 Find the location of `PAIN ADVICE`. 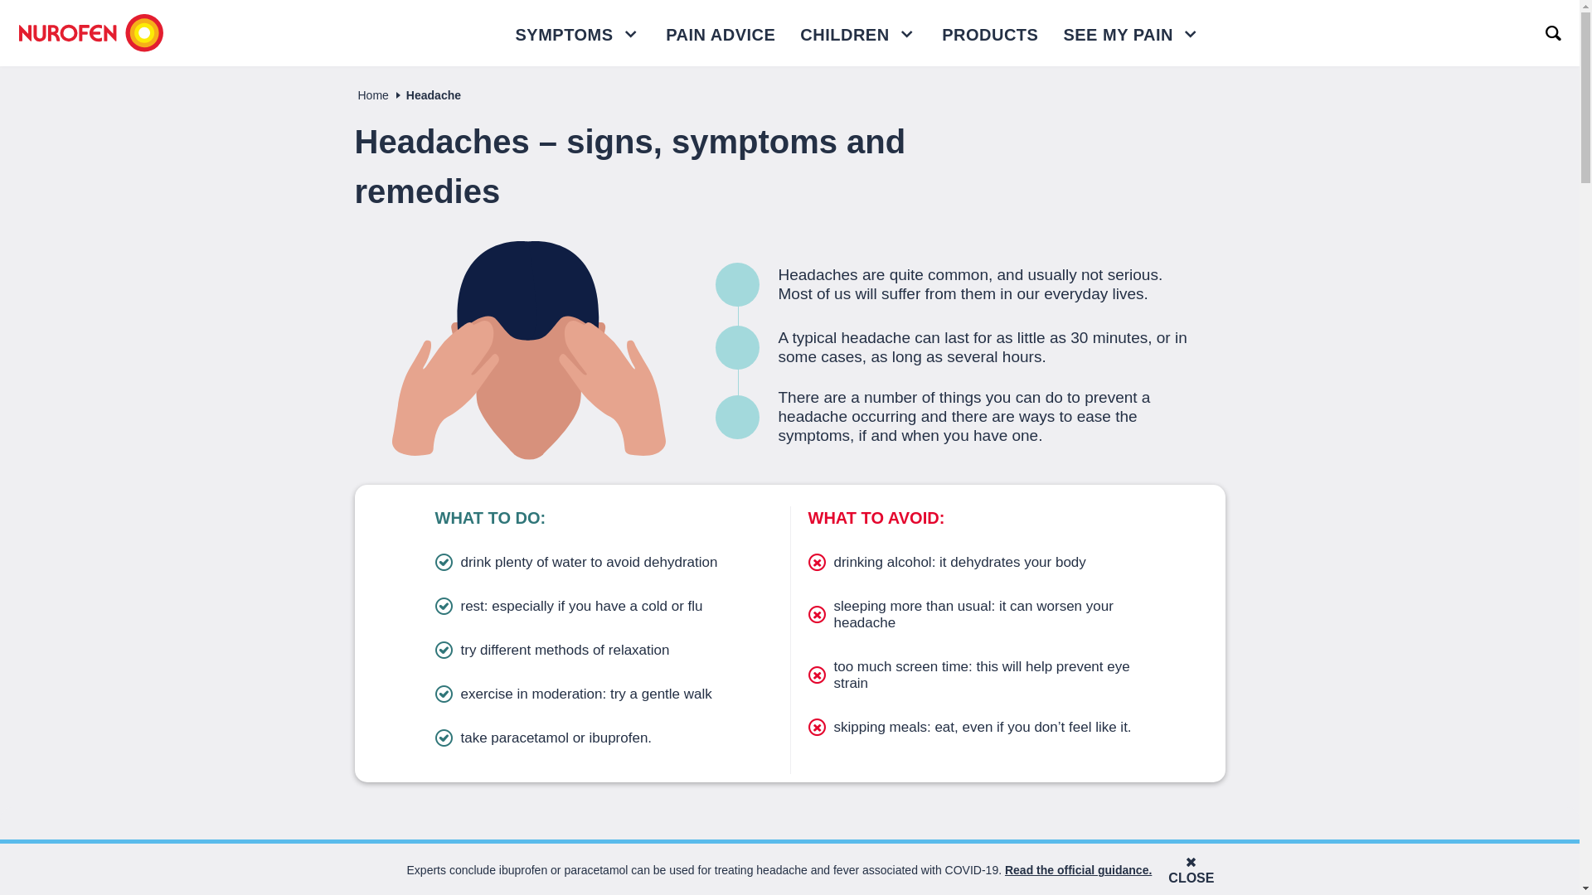

PAIN ADVICE is located at coordinates (721, 33).